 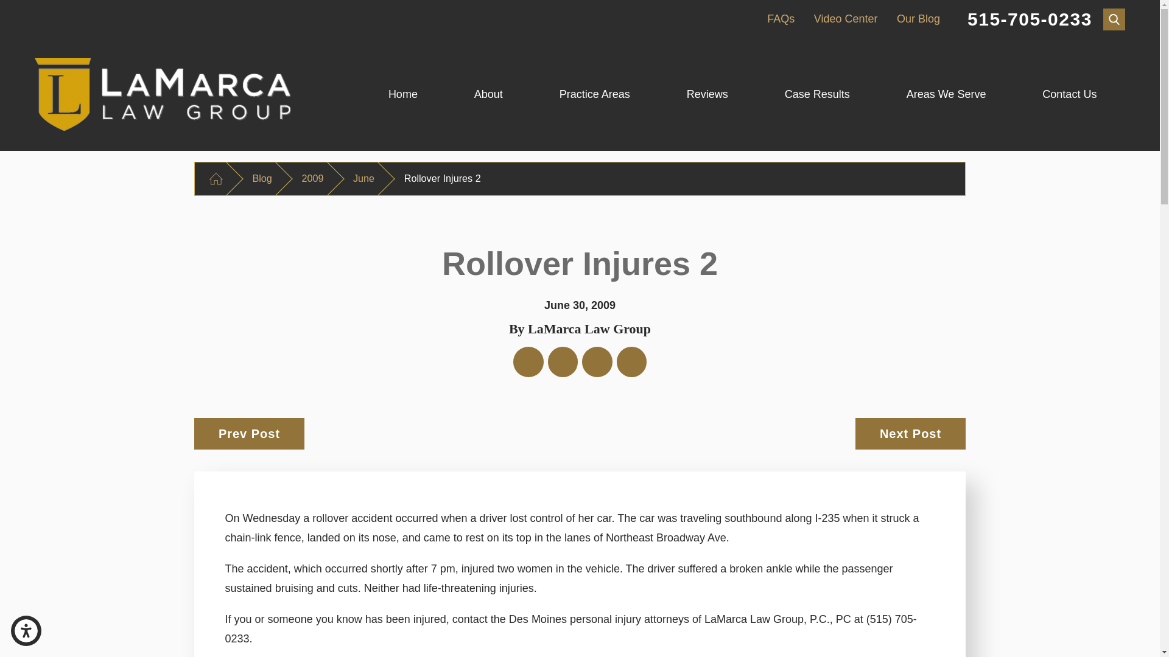 What do you see at coordinates (216, 179) in the screenshot?
I see `Go Home` at bounding box center [216, 179].